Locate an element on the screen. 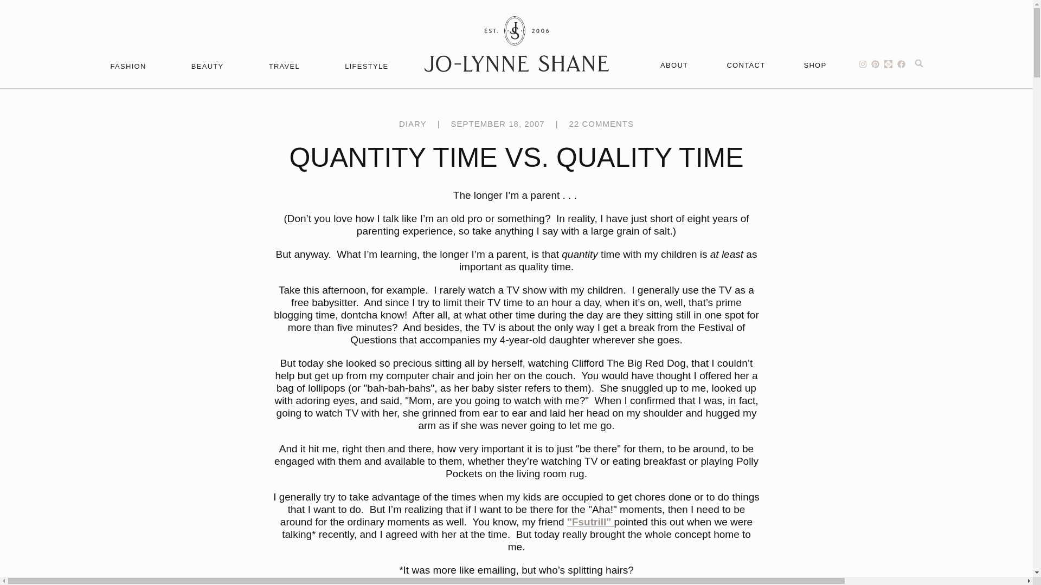 This screenshot has height=585, width=1041. BEAUTY is located at coordinates (207, 66).